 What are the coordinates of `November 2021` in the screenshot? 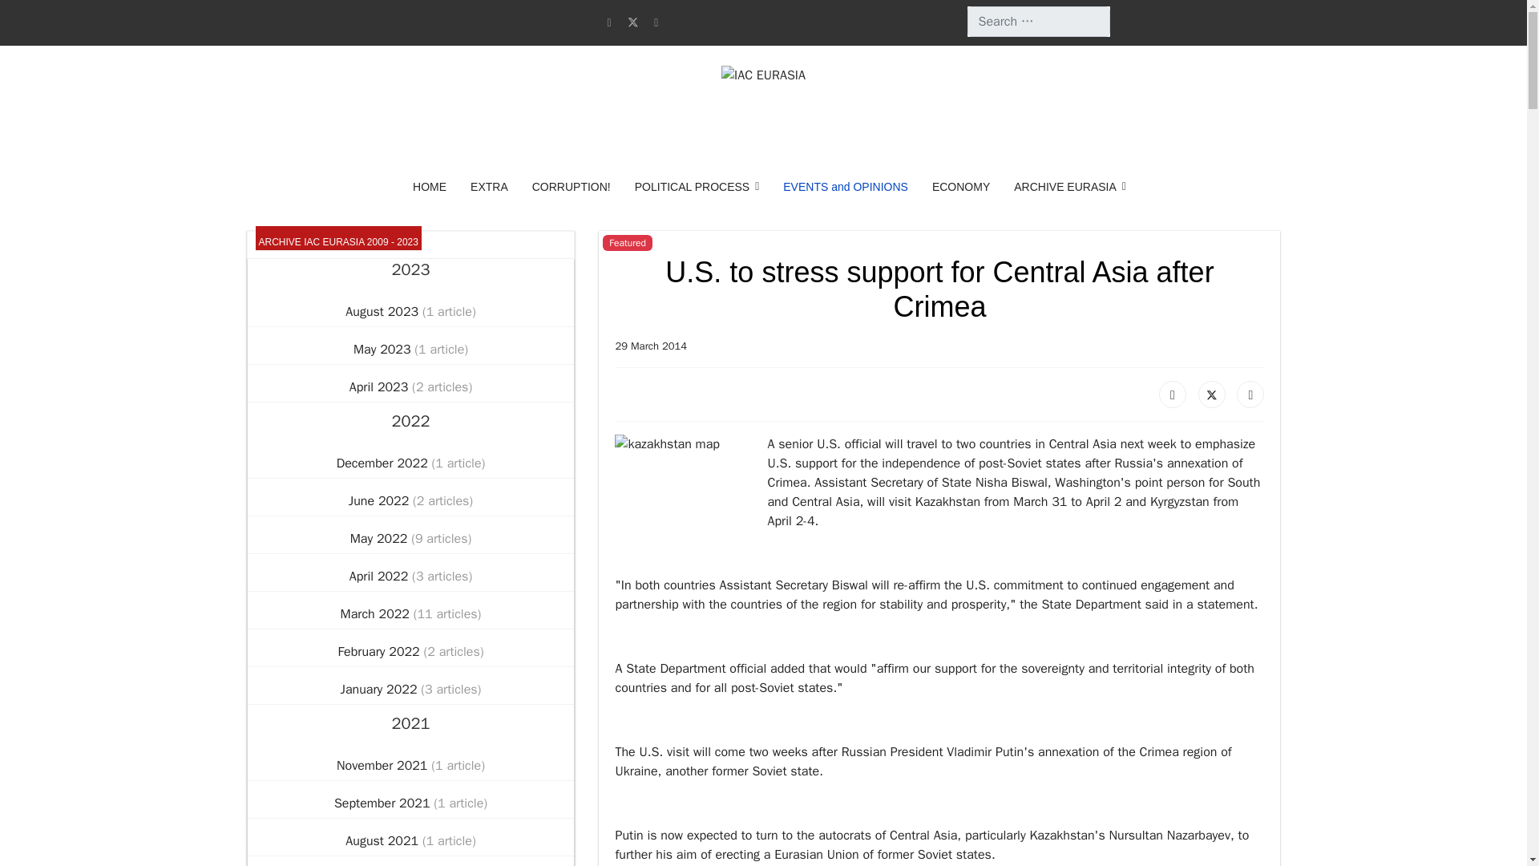 It's located at (383, 765).